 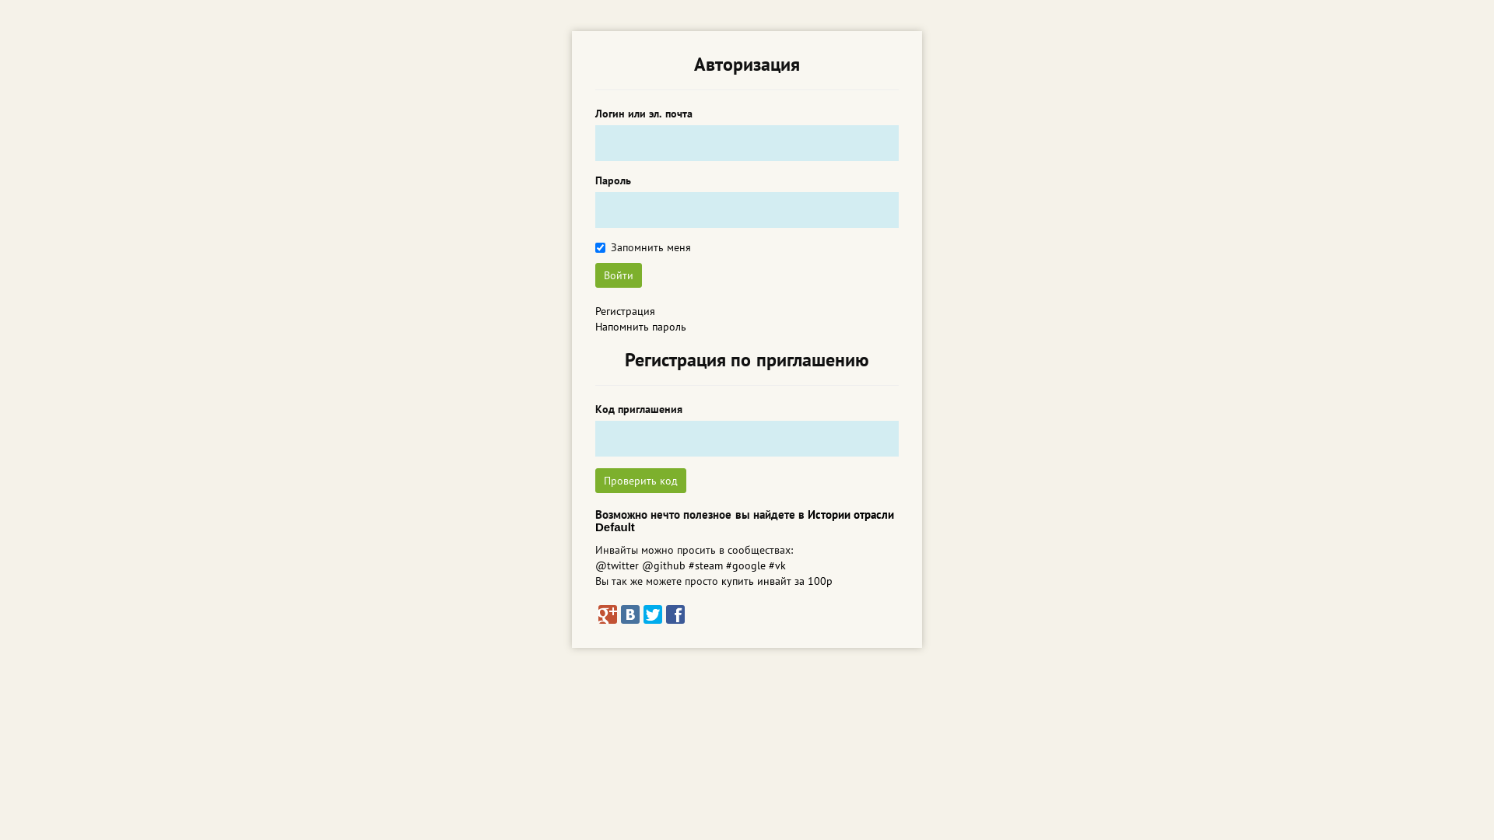 I want to click on Google Plus, so click(x=608, y=614).